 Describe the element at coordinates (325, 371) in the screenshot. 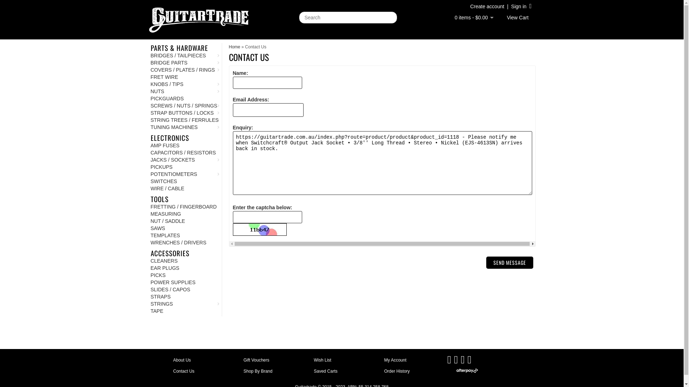

I see `Saved Carts` at that location.